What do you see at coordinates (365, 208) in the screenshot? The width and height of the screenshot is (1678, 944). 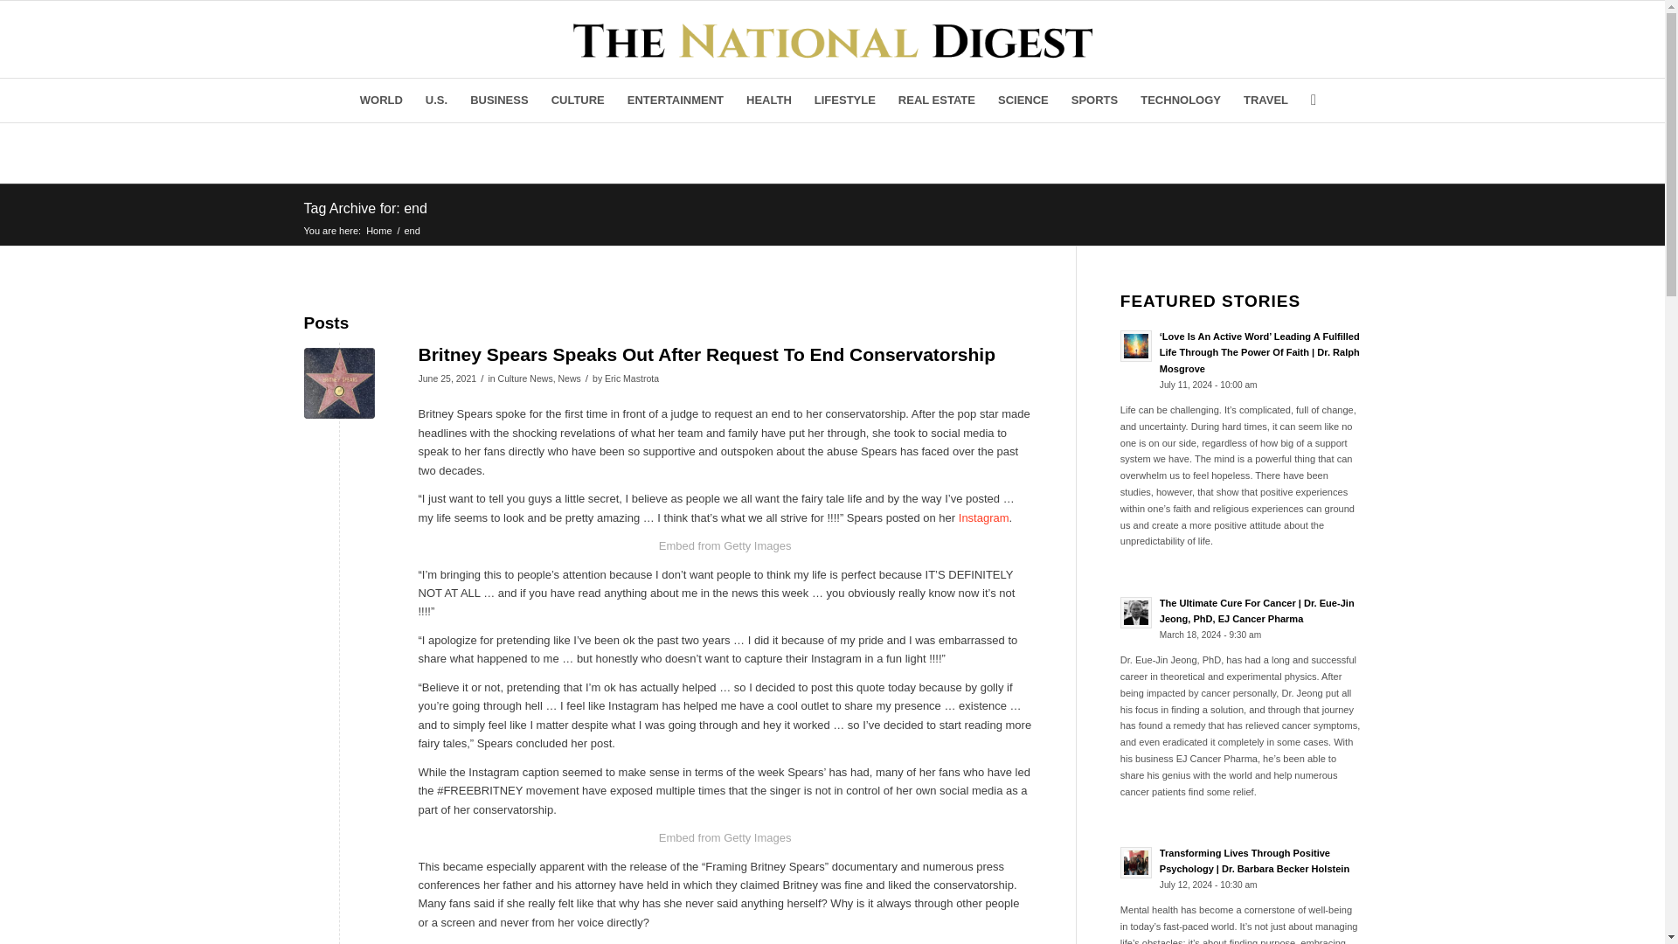 I see `Permanent Link: Tag Archive for: end` at bounding box center [365, 208].